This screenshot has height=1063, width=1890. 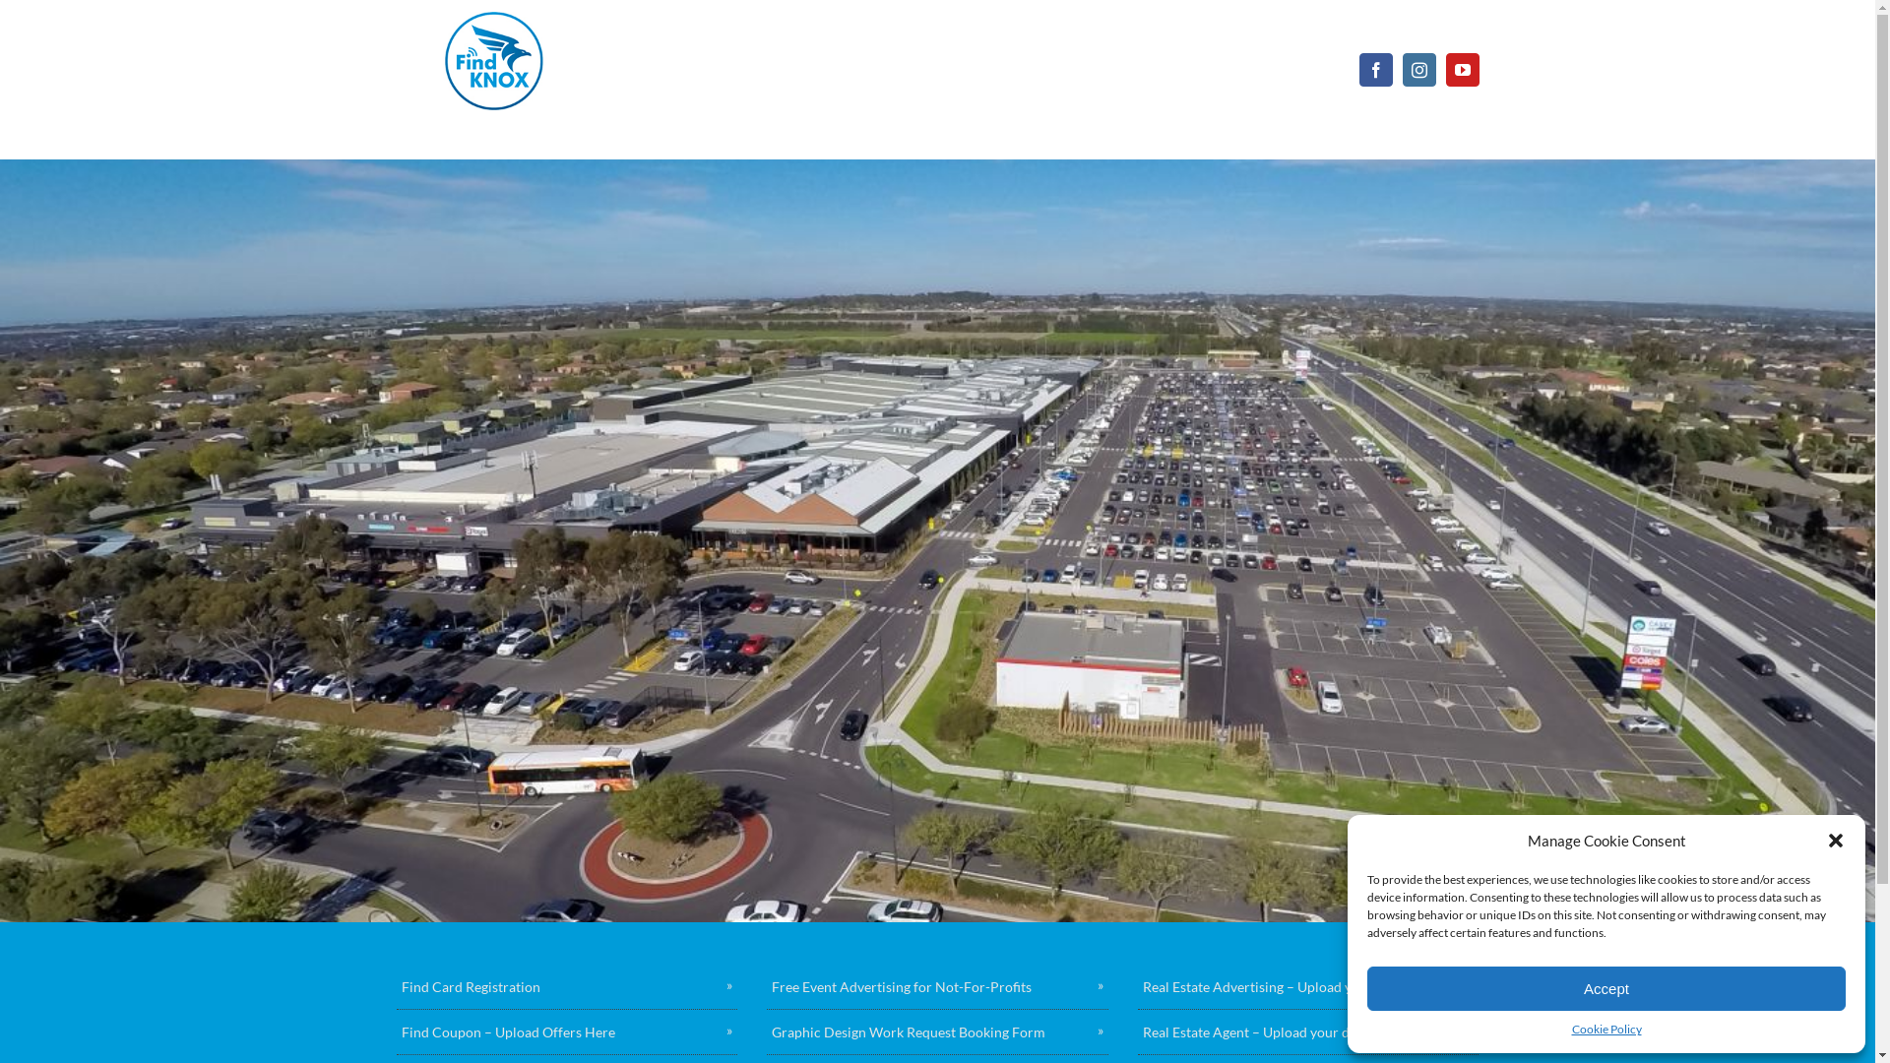 What do you see at coordinates (1606, 1030) in the screenshot?
I see `Cookie Policy` at bounding box center [1606, 1030].